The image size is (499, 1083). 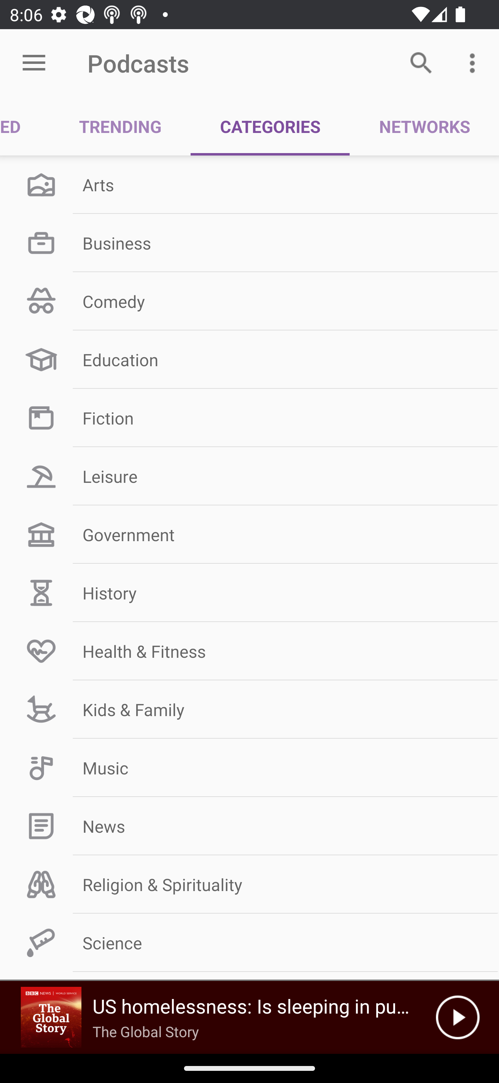 What do you see at coordinates (249, 301) in the screenshot?
I see `Comedy` at bounding box center [249, 301].